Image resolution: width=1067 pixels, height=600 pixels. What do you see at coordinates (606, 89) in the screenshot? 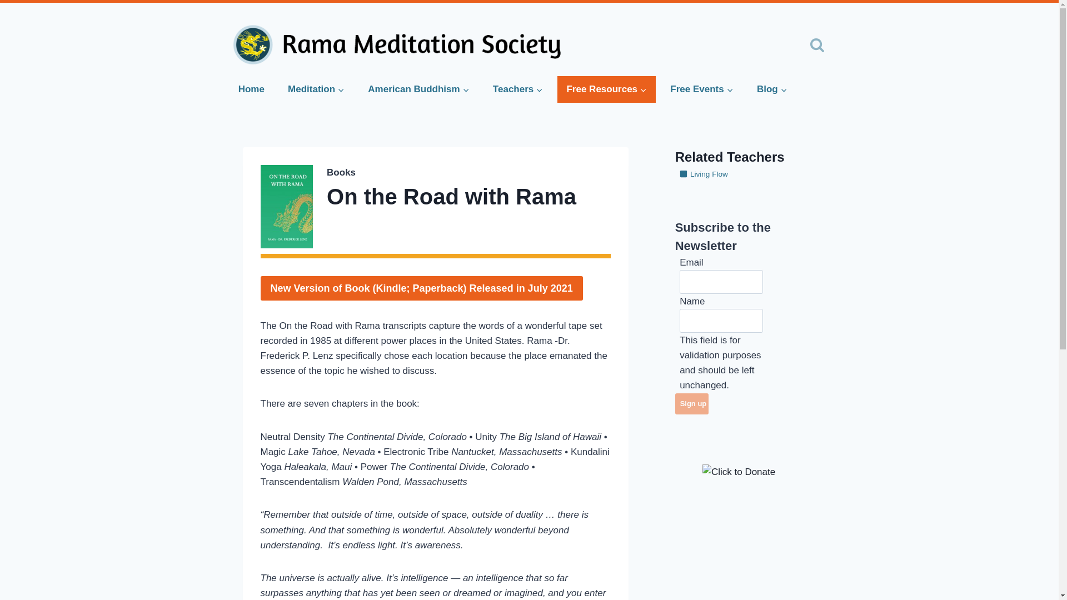
I see `Free Resources` at bounding box center [606, 89].